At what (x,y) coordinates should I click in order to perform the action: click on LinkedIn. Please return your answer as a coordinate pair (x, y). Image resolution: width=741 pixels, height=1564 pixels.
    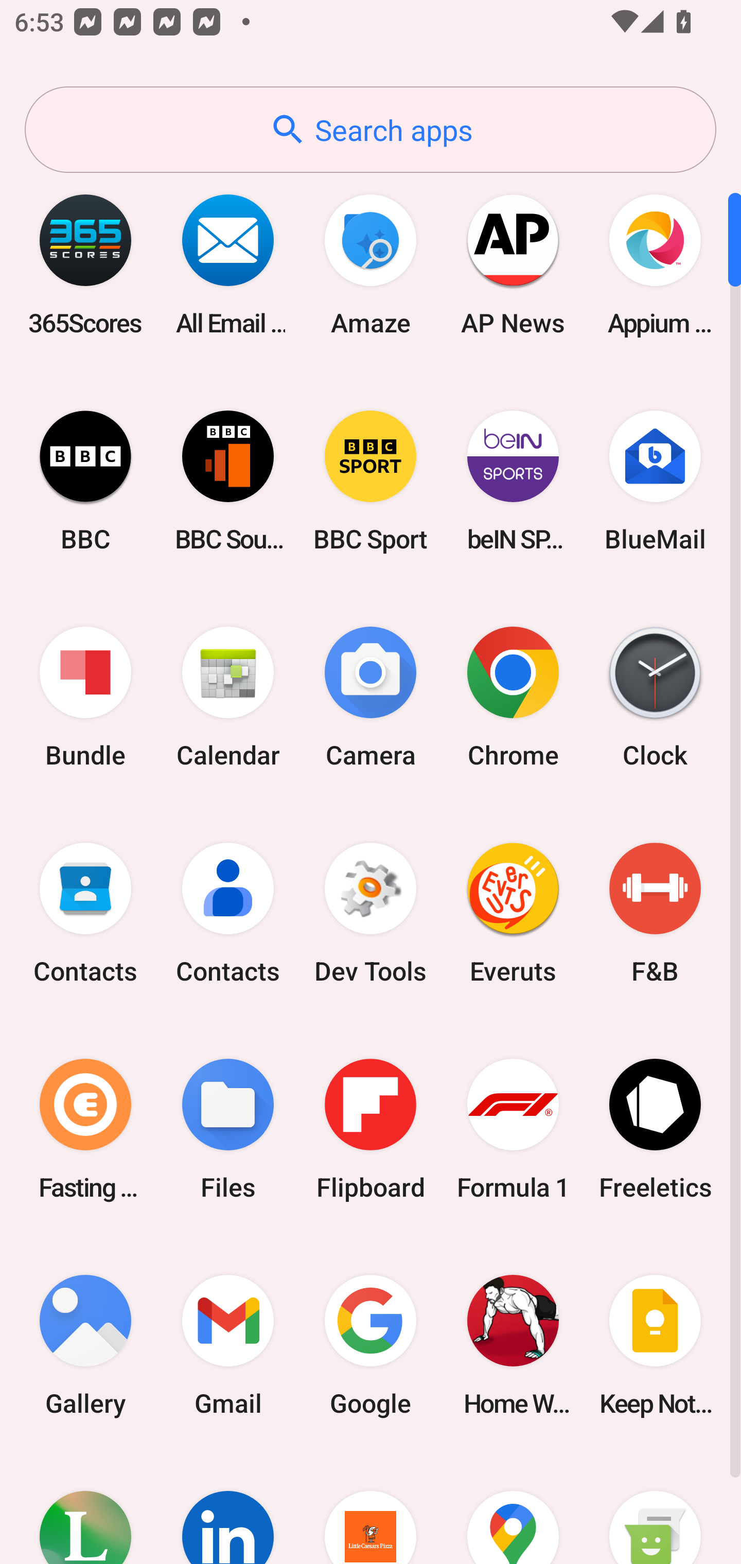
    Looking at the image, I should click on (228, 1508).